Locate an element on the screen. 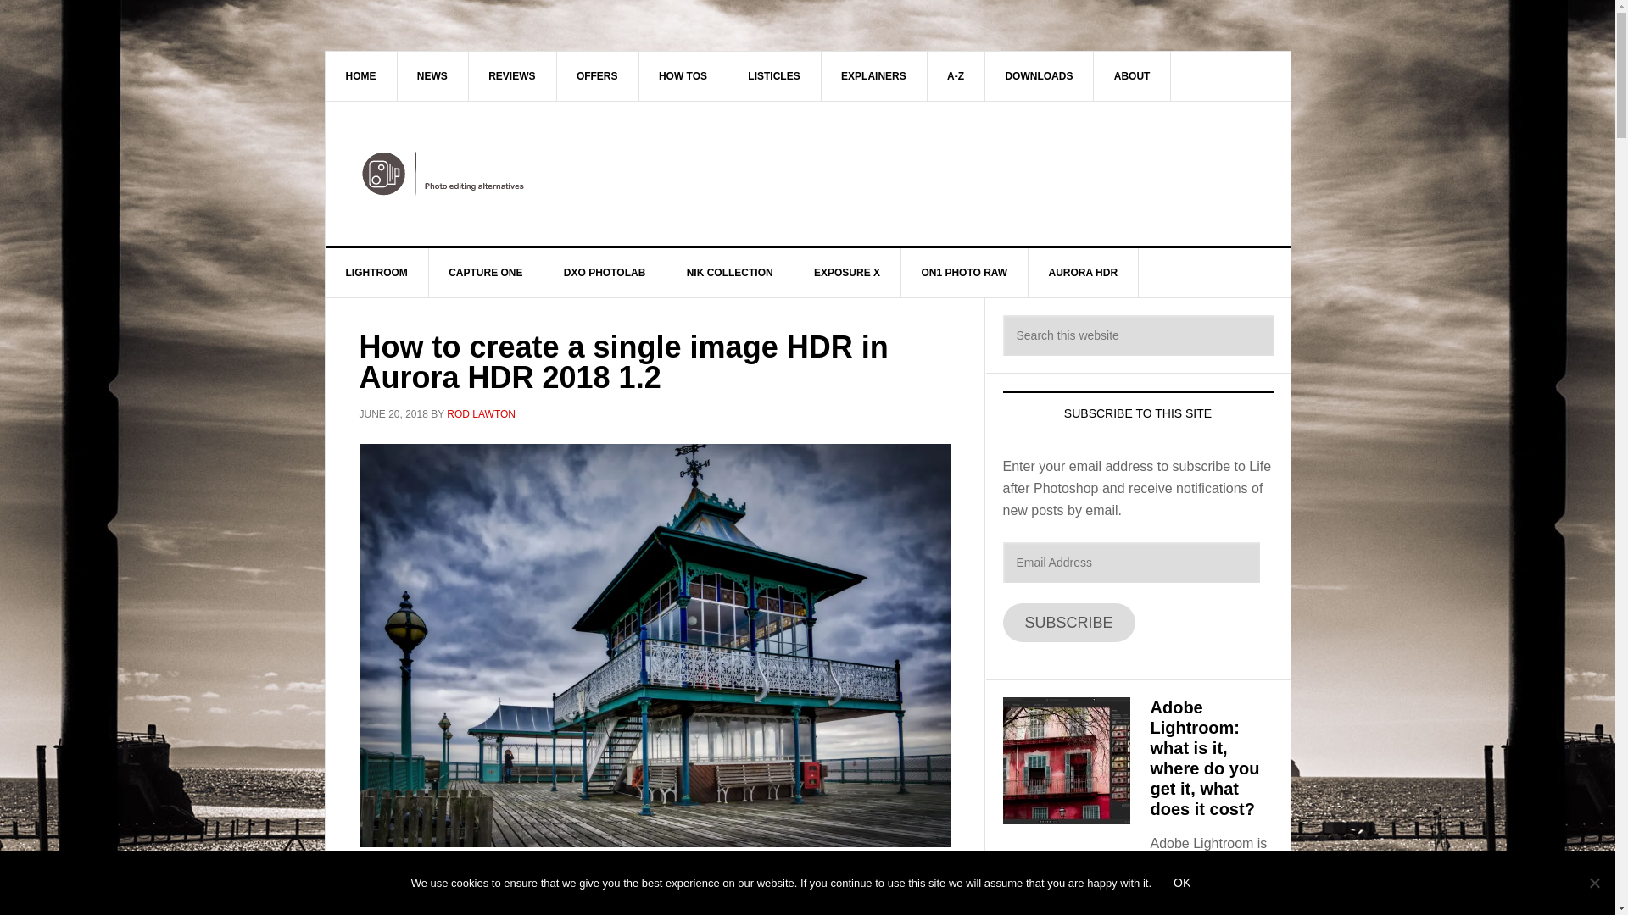  EXPOSURE X is located at coordinates (848, 273).